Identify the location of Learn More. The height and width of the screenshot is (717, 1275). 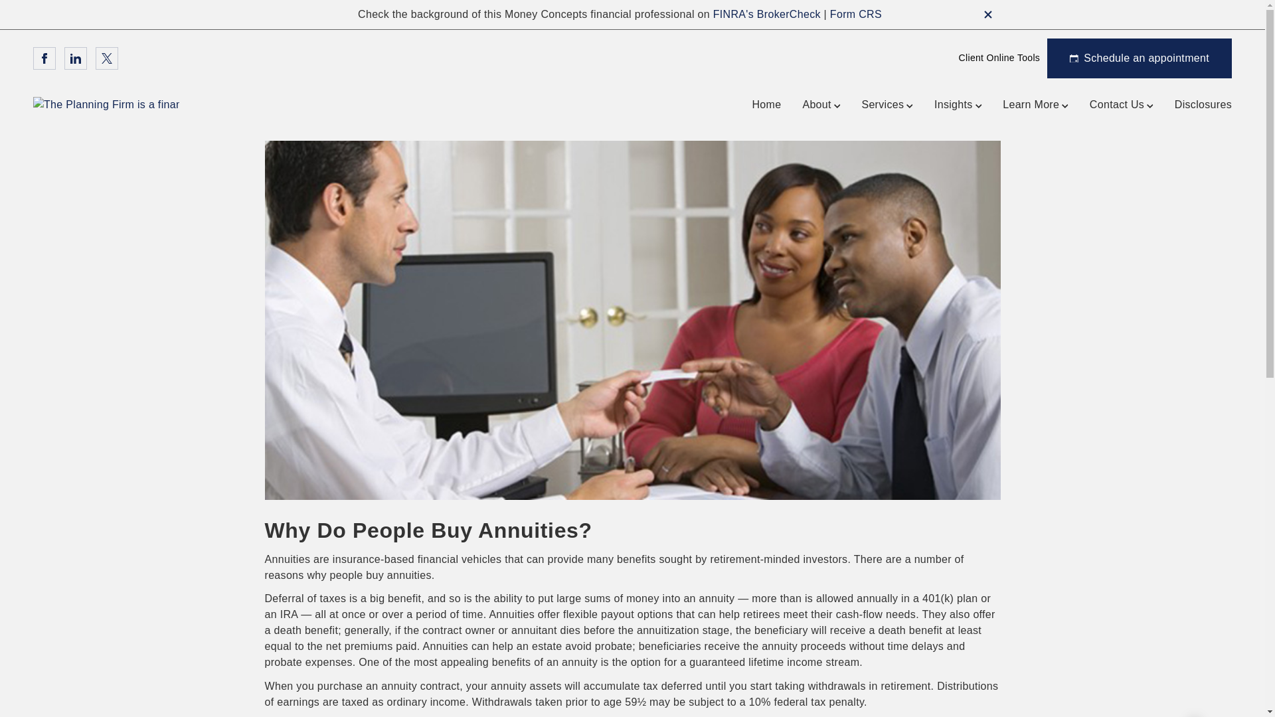
(1035, 104).